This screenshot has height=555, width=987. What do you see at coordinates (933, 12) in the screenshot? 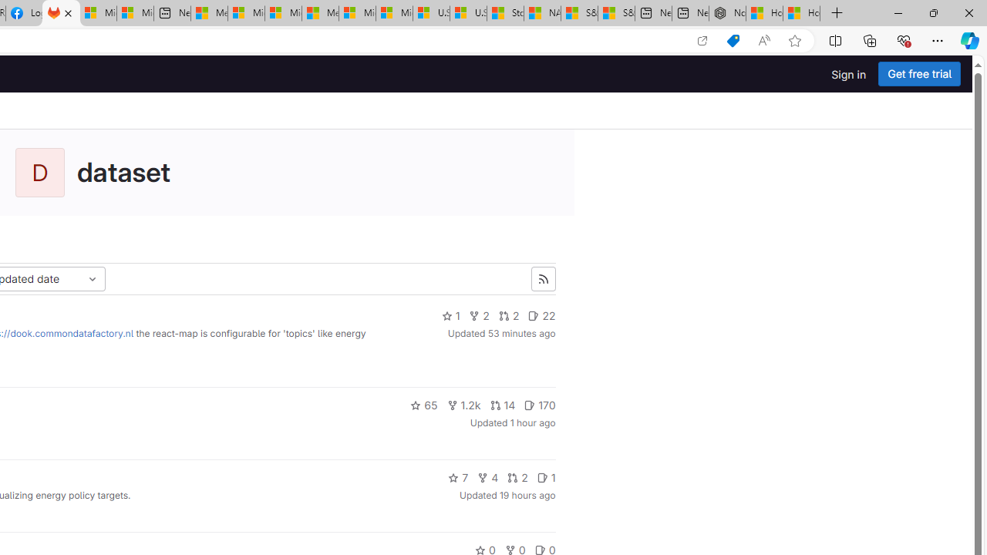
I see `Restore` at bounding box center [933, 12].